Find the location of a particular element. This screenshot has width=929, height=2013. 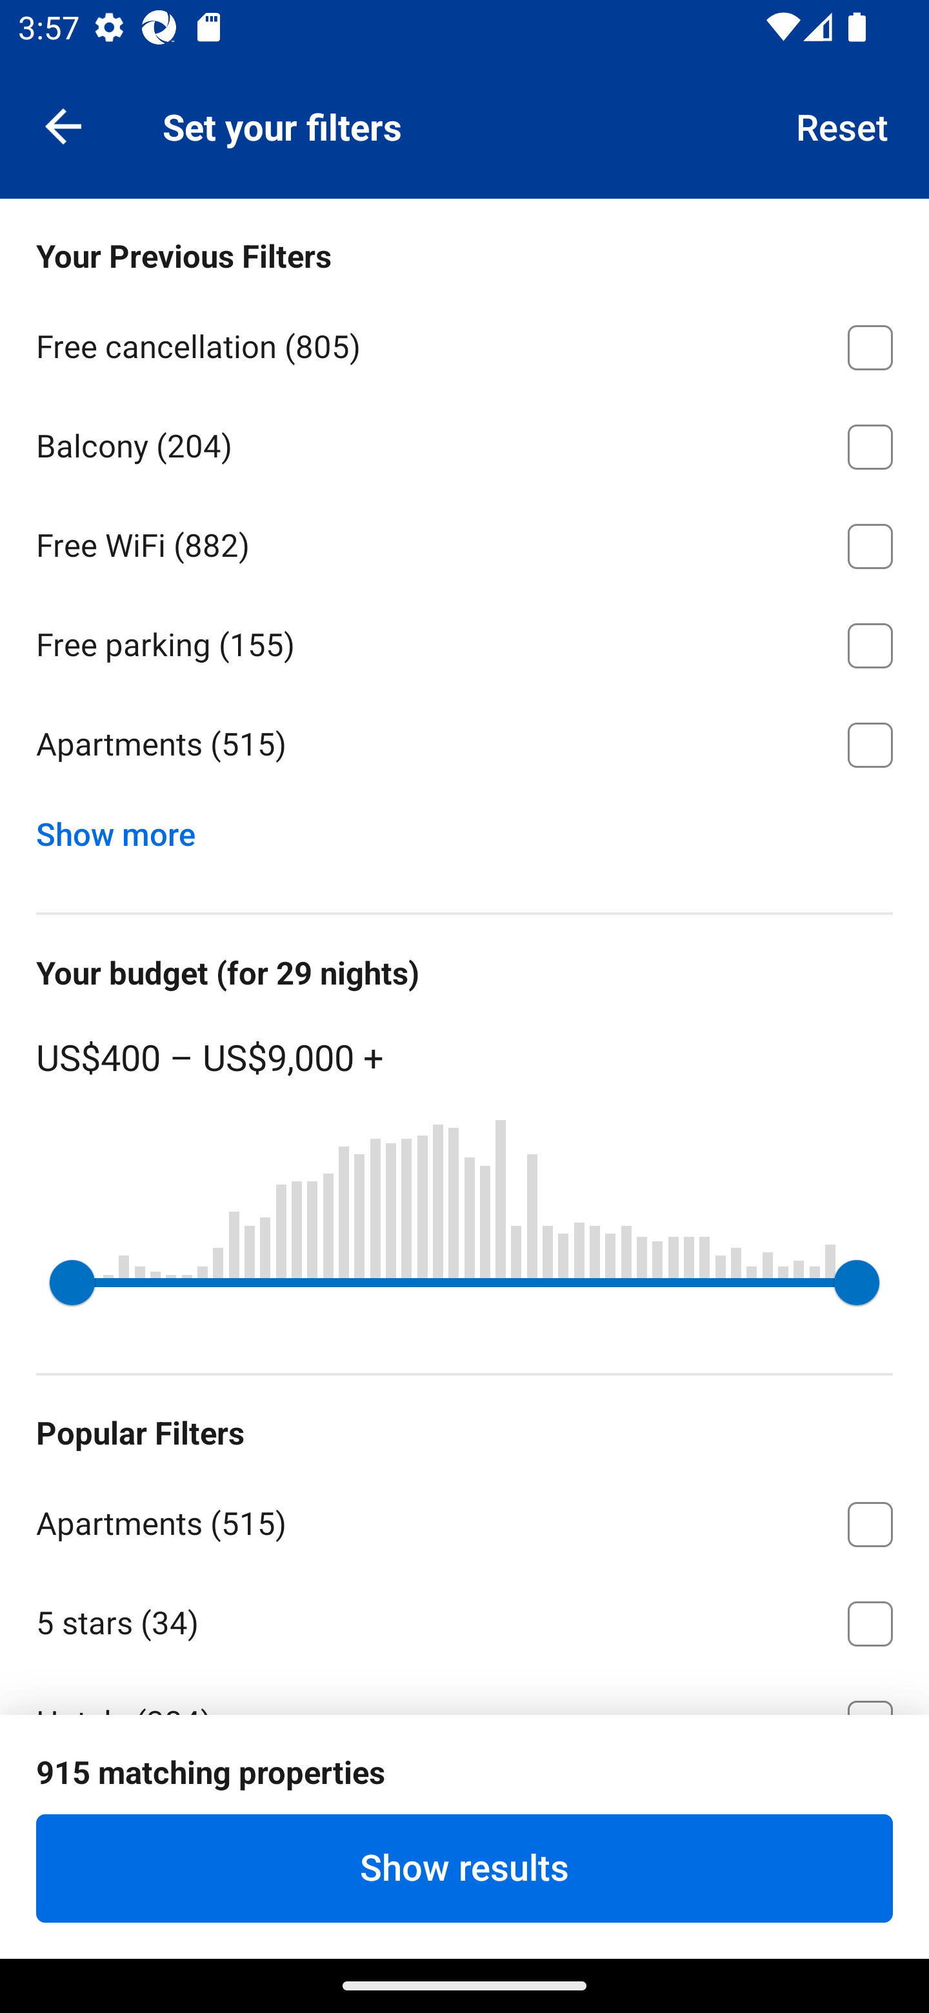

Show more is located at coordinates (125, 828).